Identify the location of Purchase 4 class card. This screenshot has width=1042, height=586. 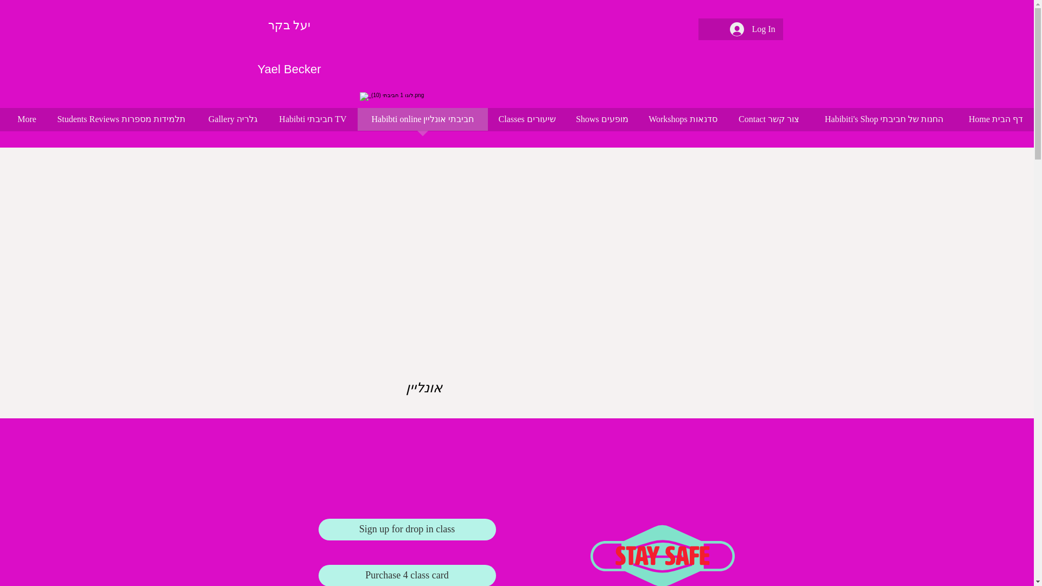
(406, 575).